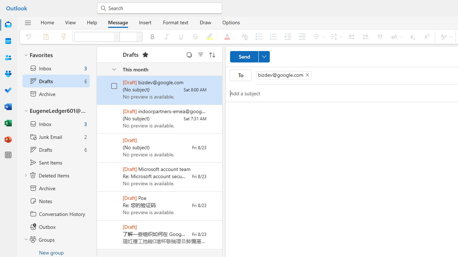 This screenshot has width=458, height=257. Describe the element at coordinates (8, 155) in the screenshot. I see `More apps` at that location.